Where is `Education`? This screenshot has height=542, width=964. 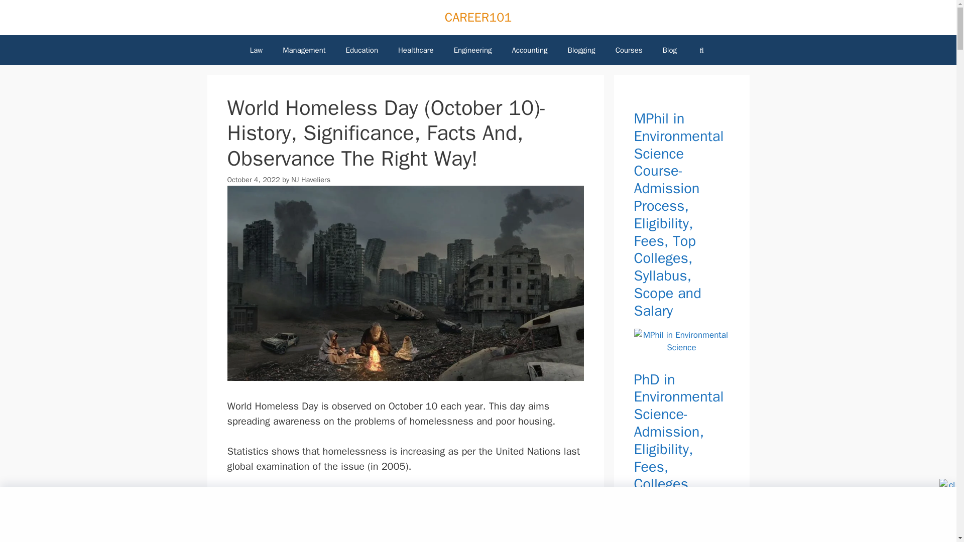 Education is located at coordinates (361, 50).